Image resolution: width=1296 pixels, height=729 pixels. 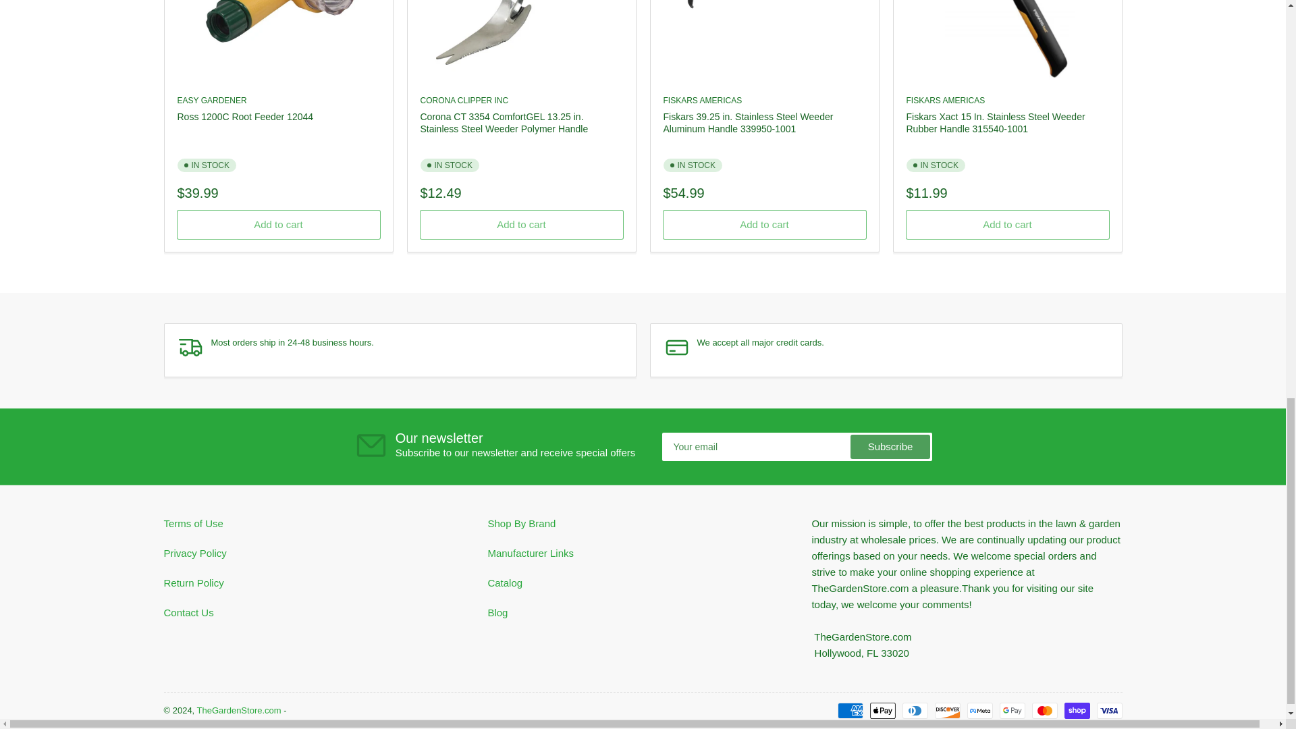 What do you see at coordinates (193, 583) in the screenshot?
I see `Return Policy` at bounding box center [193, 583].